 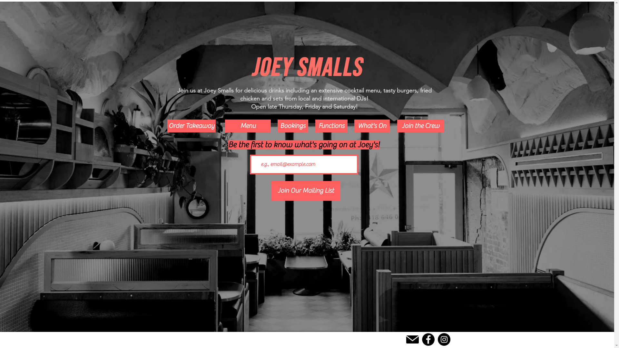 What do you see at coordinates (372, 126) in the screenshot?
I see `What's On` at bounding box center [372, 126].